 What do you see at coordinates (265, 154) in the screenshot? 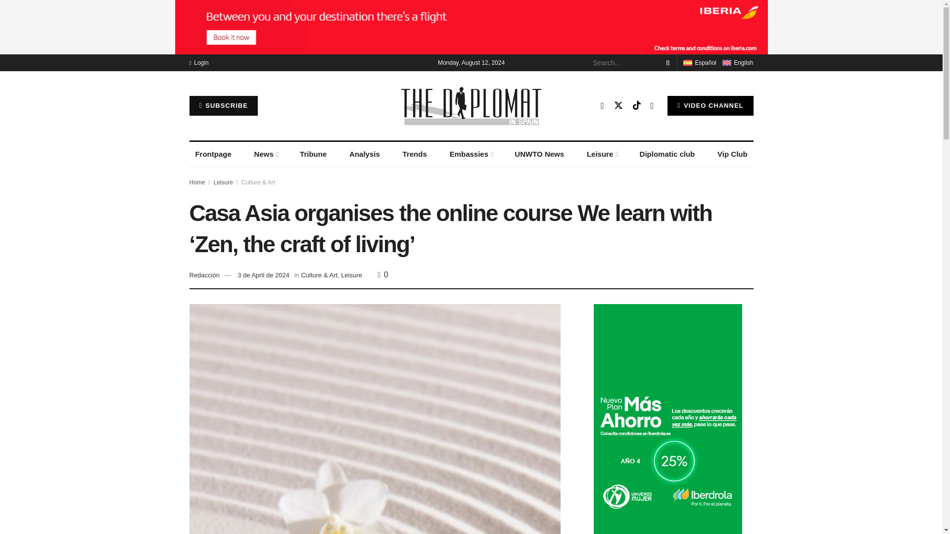
I see `News` at bounding box center [265, 154].